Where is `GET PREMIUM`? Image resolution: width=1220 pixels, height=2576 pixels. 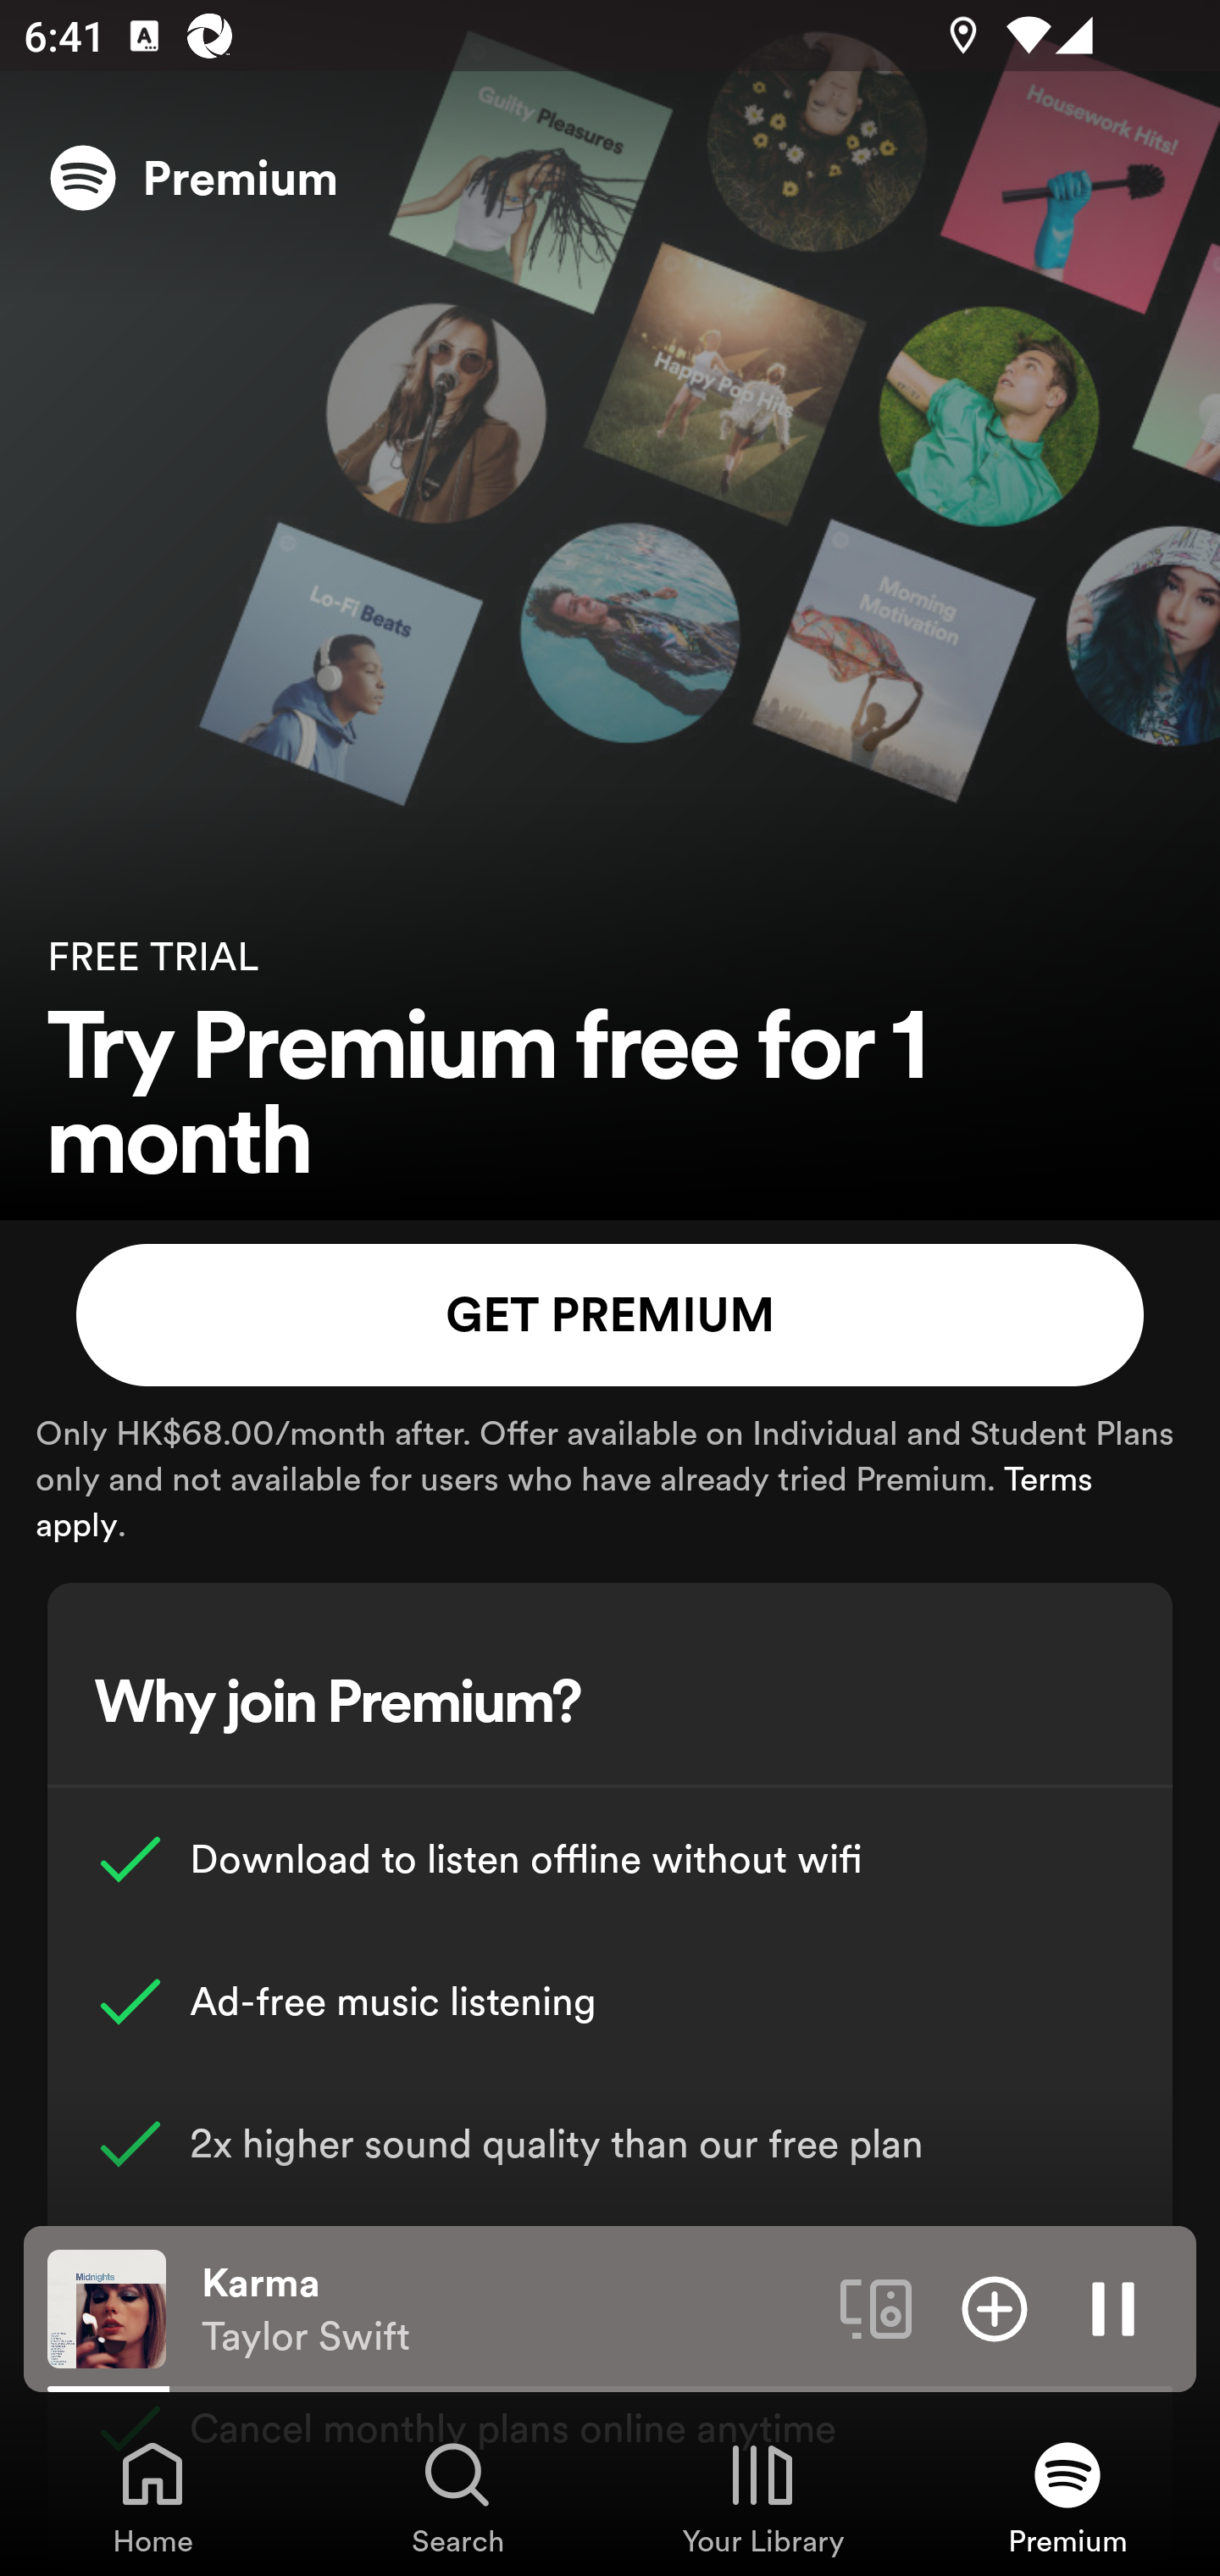 GET PREMIUM is located at coordinates (610, 1315).